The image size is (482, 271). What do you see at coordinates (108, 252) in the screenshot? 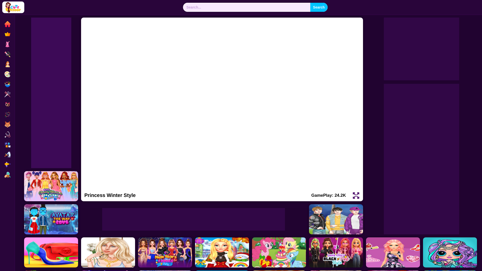
I see `Baddie Billie Evolution` at bounding box center [108, 252].